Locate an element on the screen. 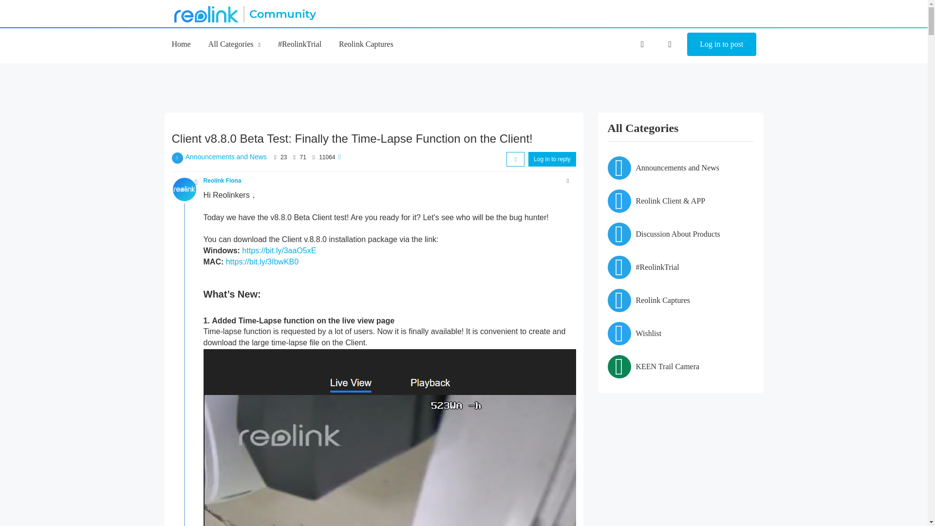 This screenshot has width=935, height=526. Posts is located at coordinates (294, 157).